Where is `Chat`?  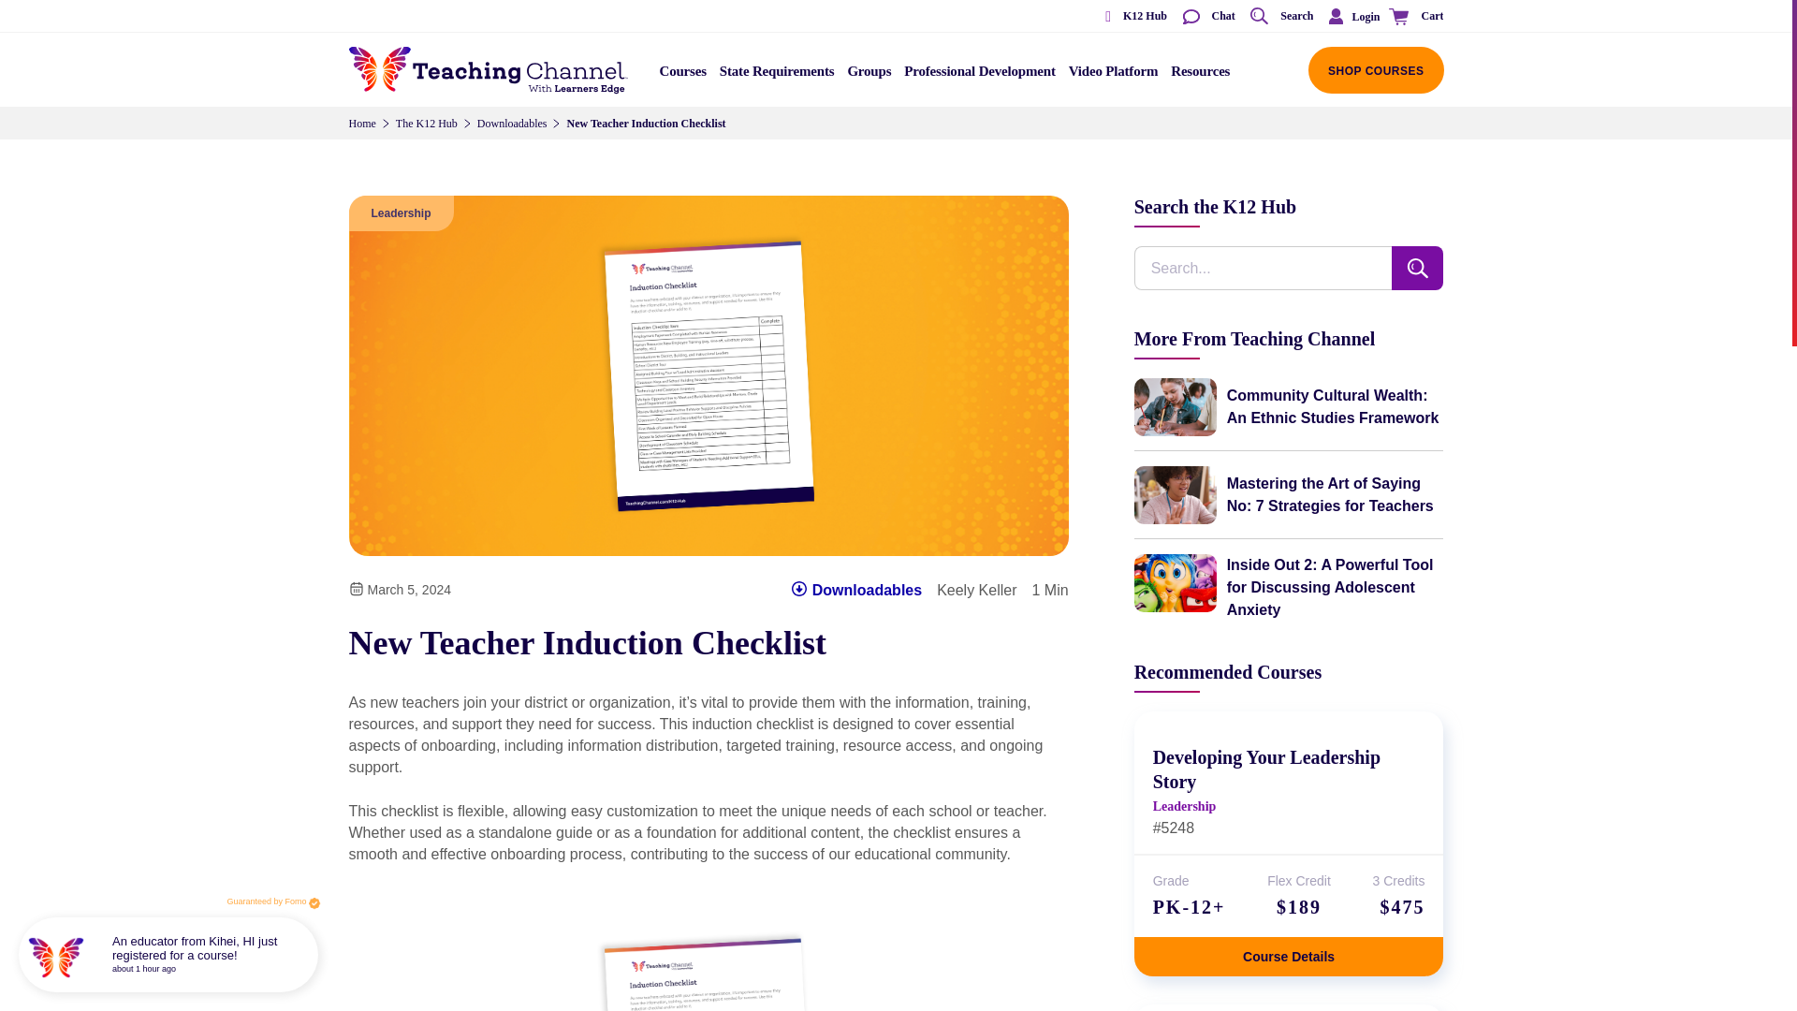
Chat is located at coordinates (1207, 17).